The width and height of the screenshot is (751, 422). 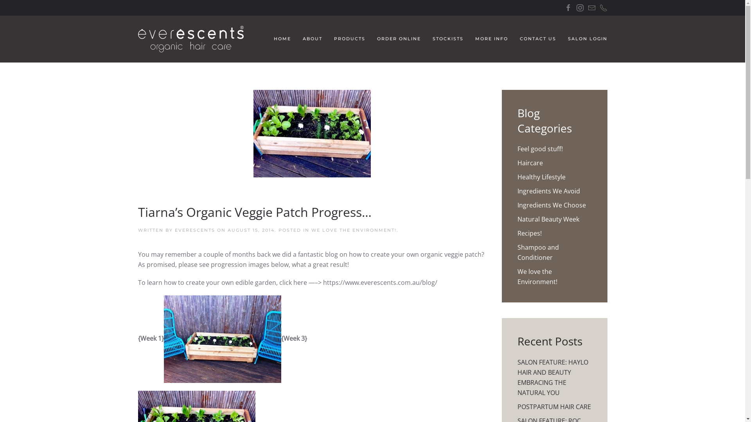 What do you see at coordinates (529, 233) in the screenshot?
I see `Recipes!` at bounding box center [529, 233].